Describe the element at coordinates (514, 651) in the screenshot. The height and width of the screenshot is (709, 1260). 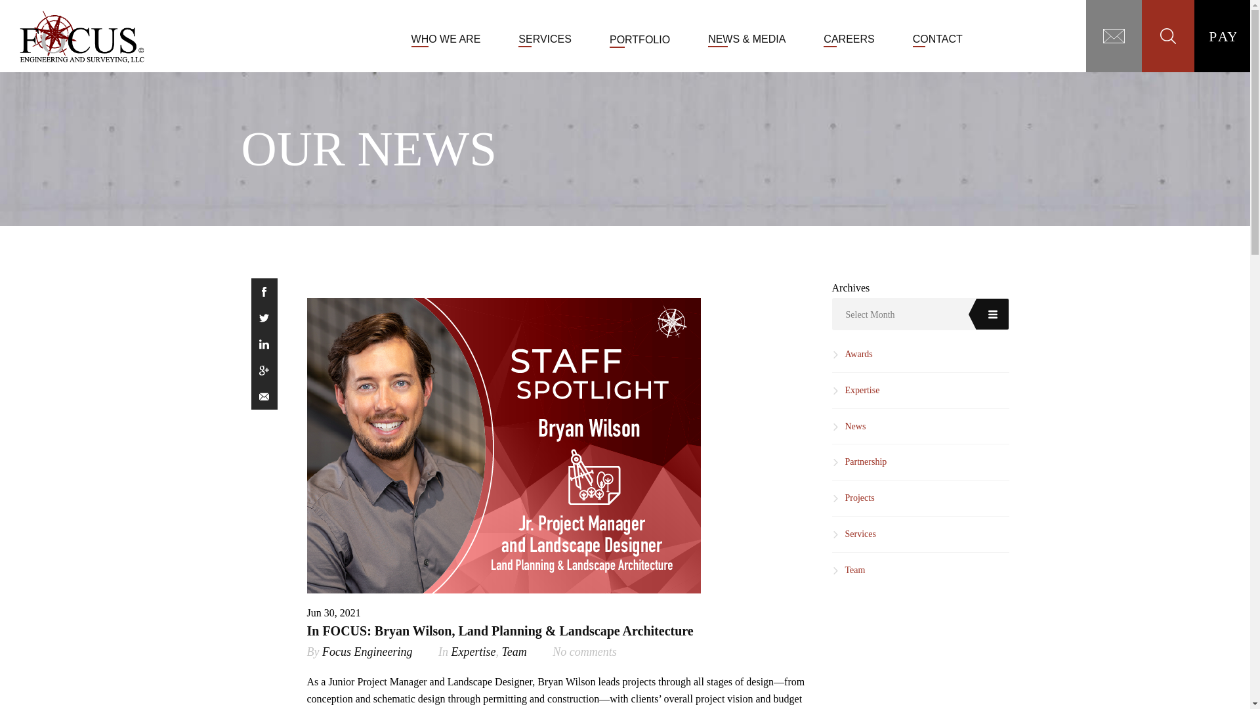
I see `Team` at that location.